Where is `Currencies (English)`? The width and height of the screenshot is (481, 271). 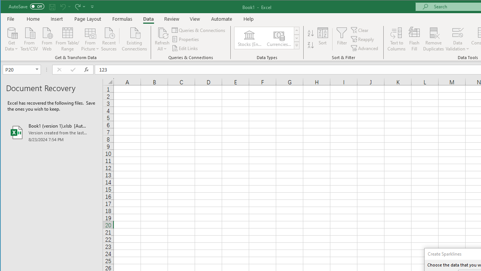
Currencies (English) is located at coordinates (278, 38).